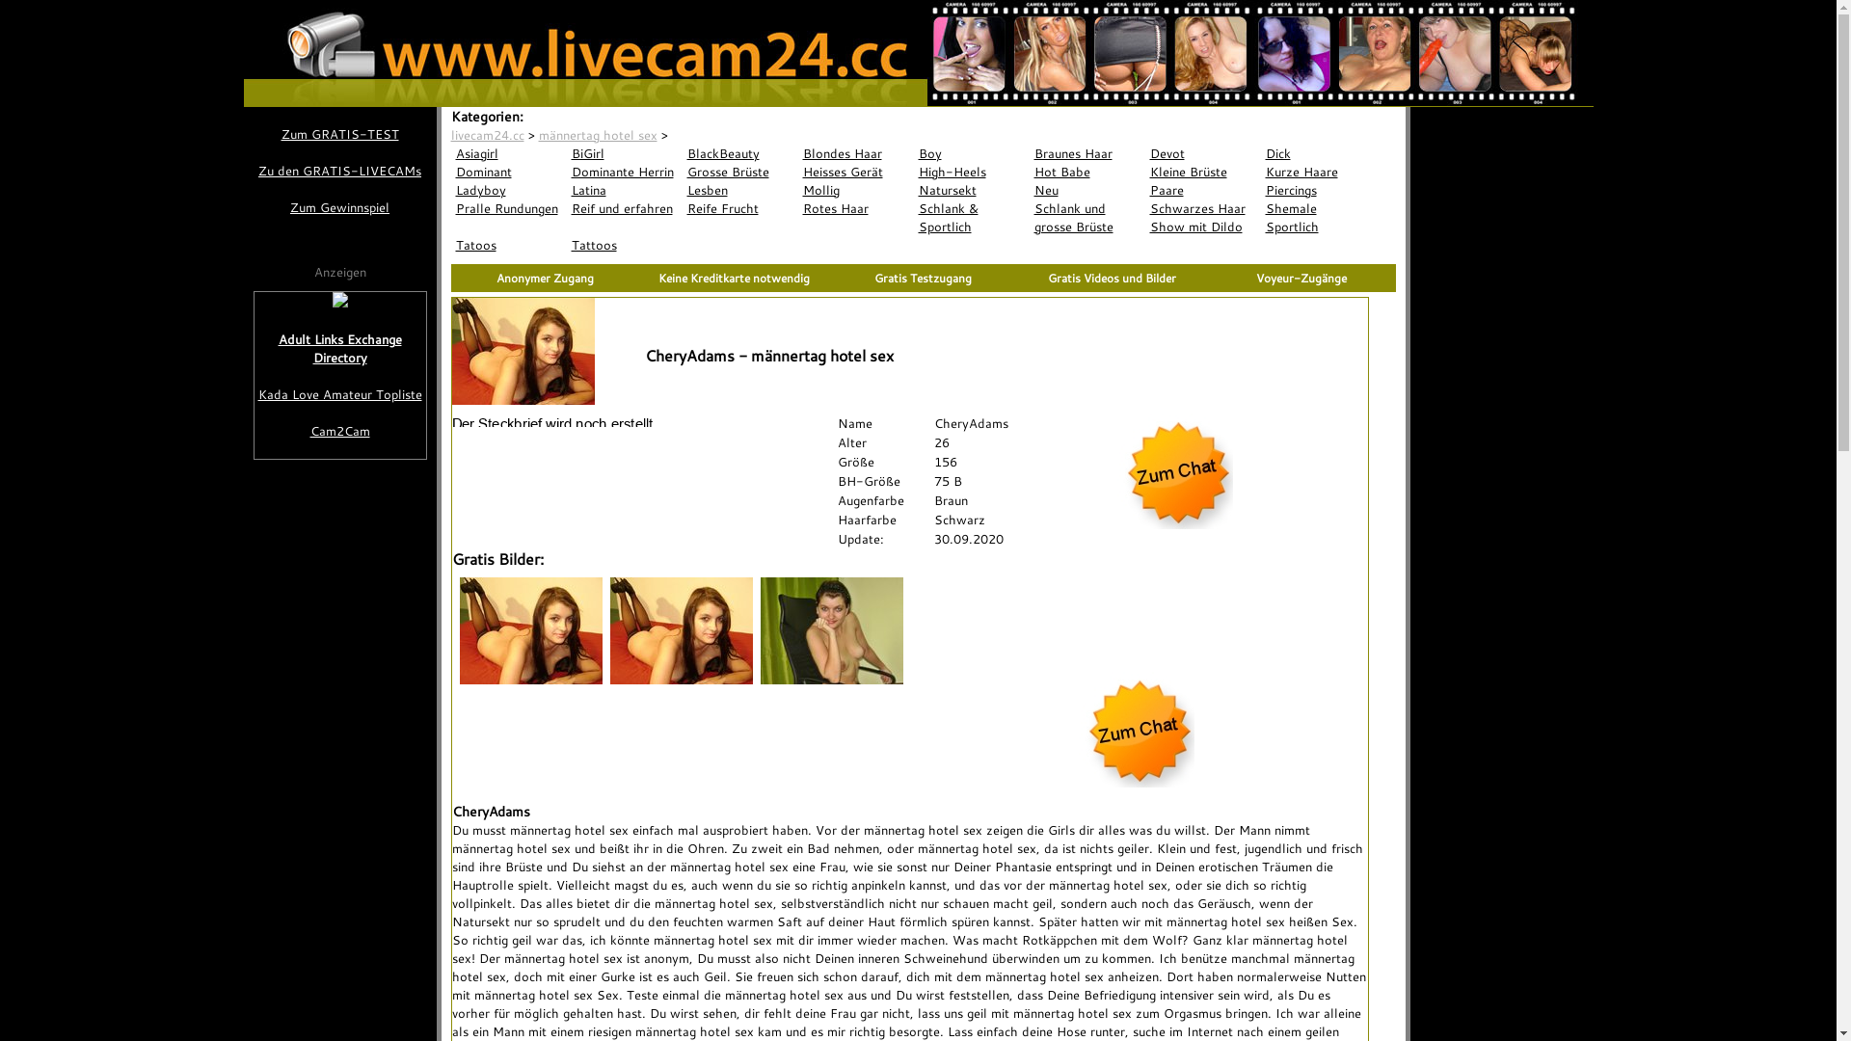  Describe the element at coordinates (740, 154) in the screenshot. I see `BlackBeauty` at that location.